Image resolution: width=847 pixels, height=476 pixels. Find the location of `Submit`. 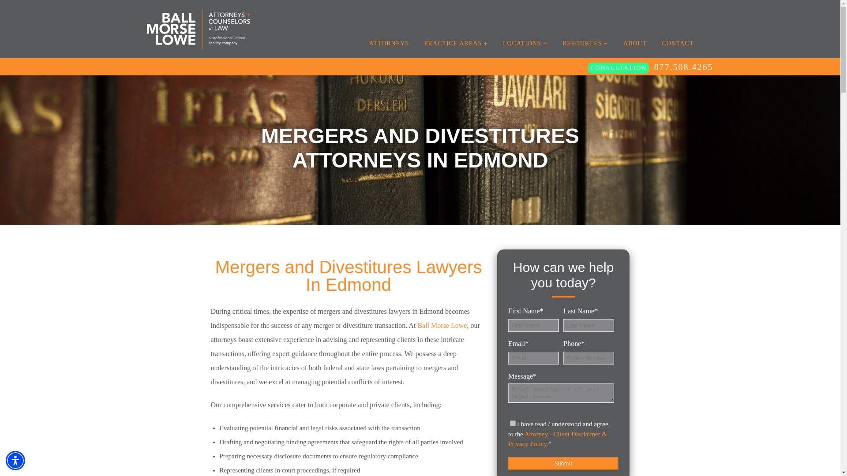

Submit is located at coordinates (563, 463).